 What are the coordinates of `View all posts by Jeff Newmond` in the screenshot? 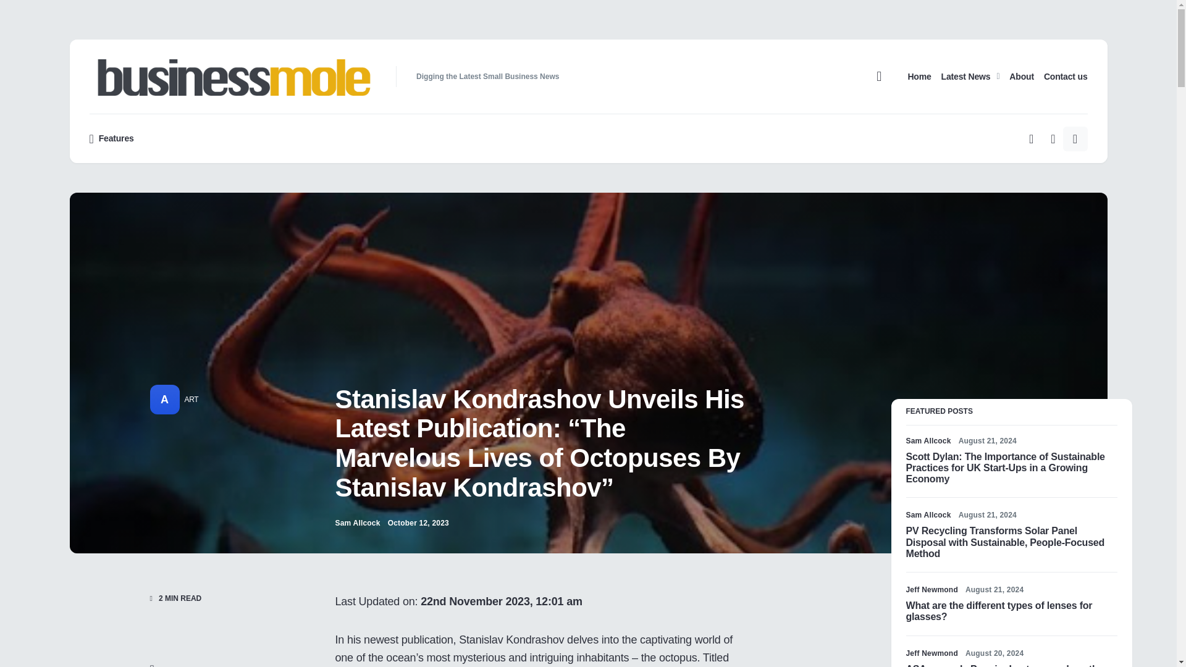 It's located at (932, 653).